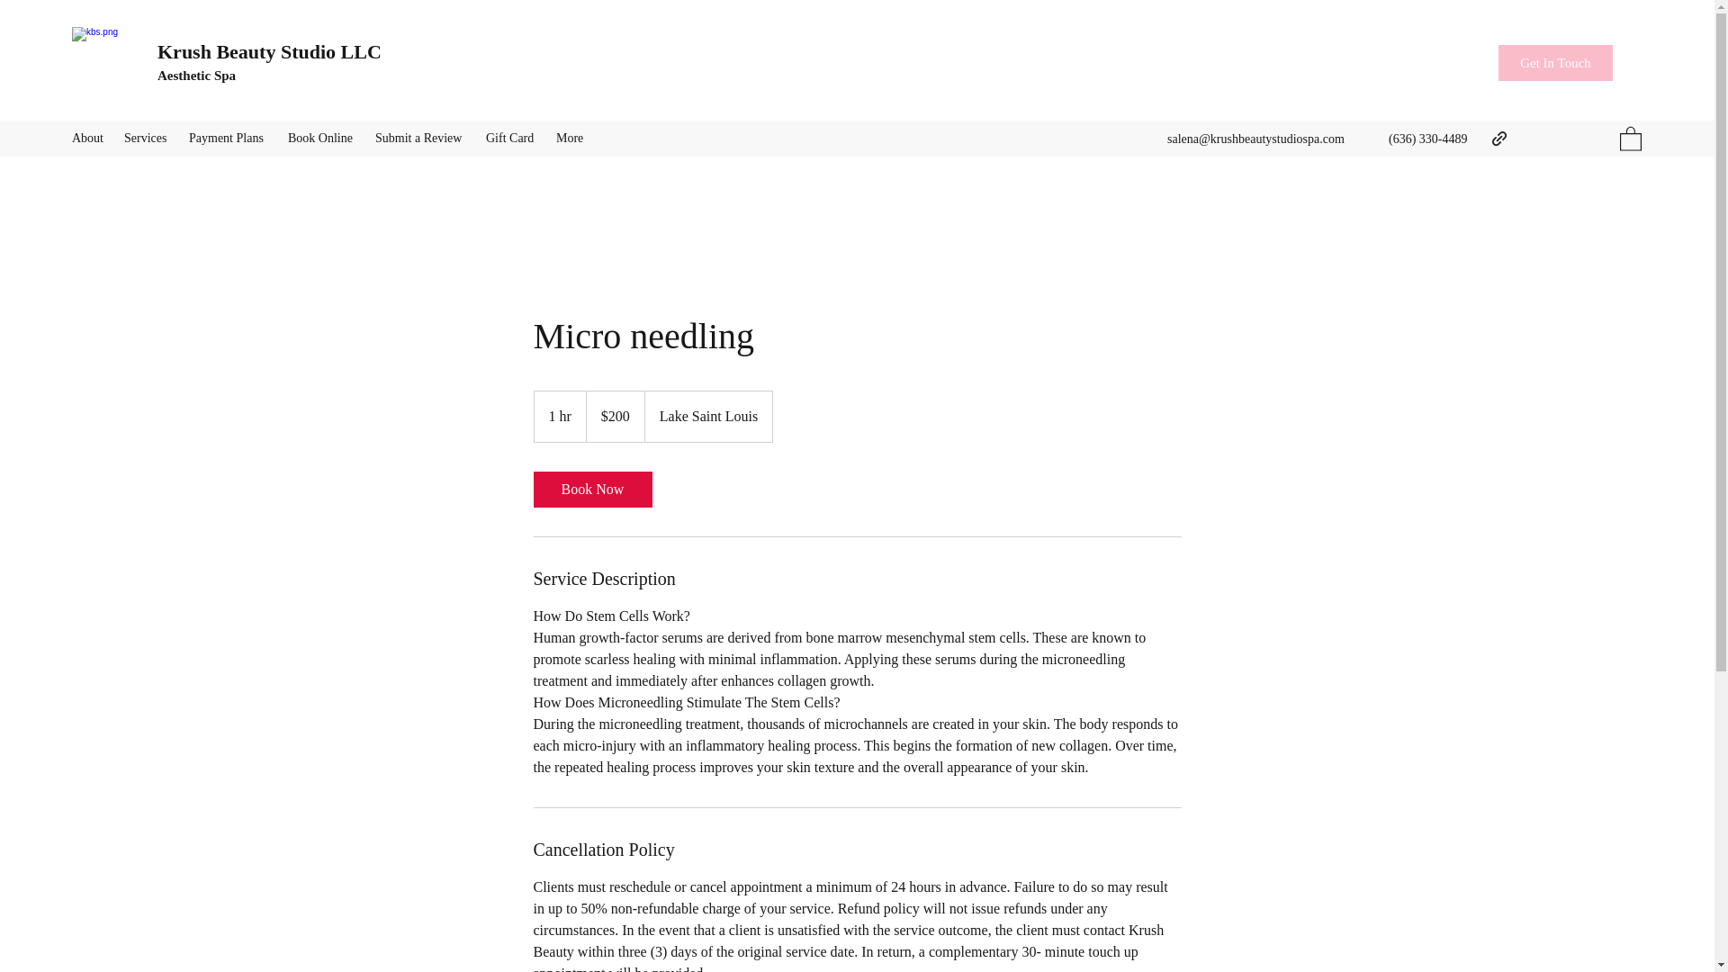 This screenshot has height=972, width=1728. What do you see at coordinates (88, 139) in the screenshot?
I see `About` at bounding box center [88, 139].